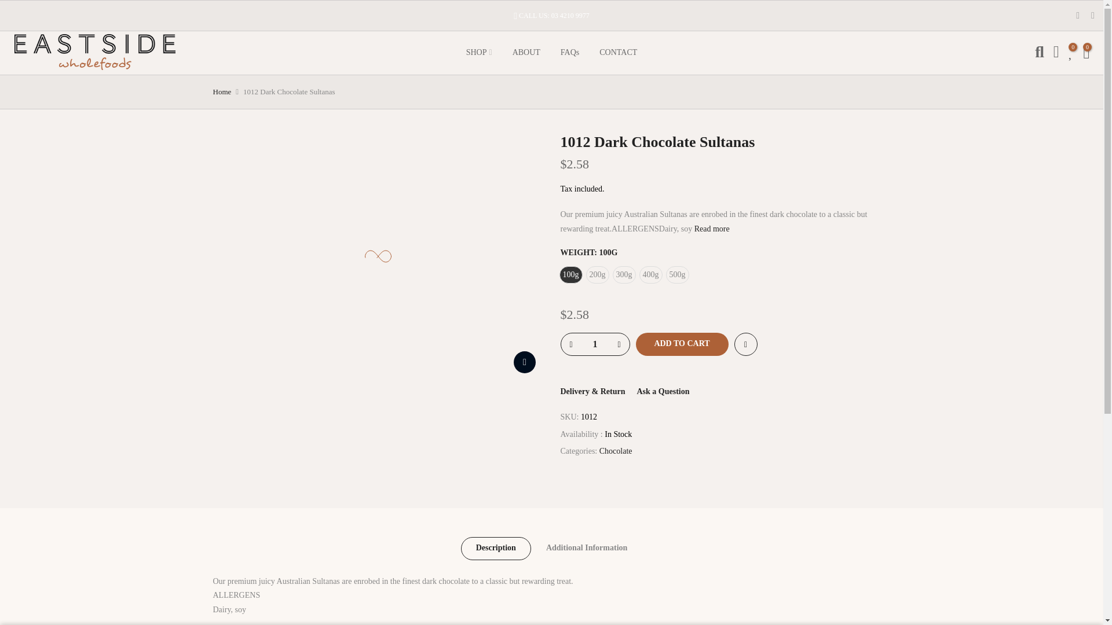 This screenshot has height=625, width=1112. Describe the element at coordinates (496, 548) in the screenshot. I see `Description` at that location.